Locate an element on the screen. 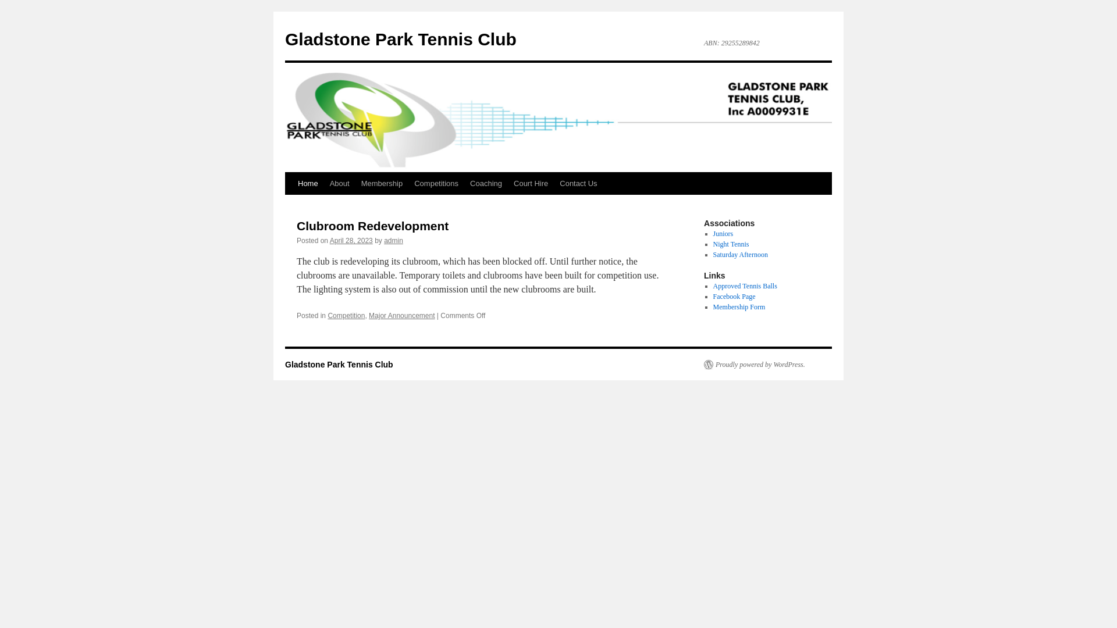  Saturday Afternoon is located at coordinates (741, 255).